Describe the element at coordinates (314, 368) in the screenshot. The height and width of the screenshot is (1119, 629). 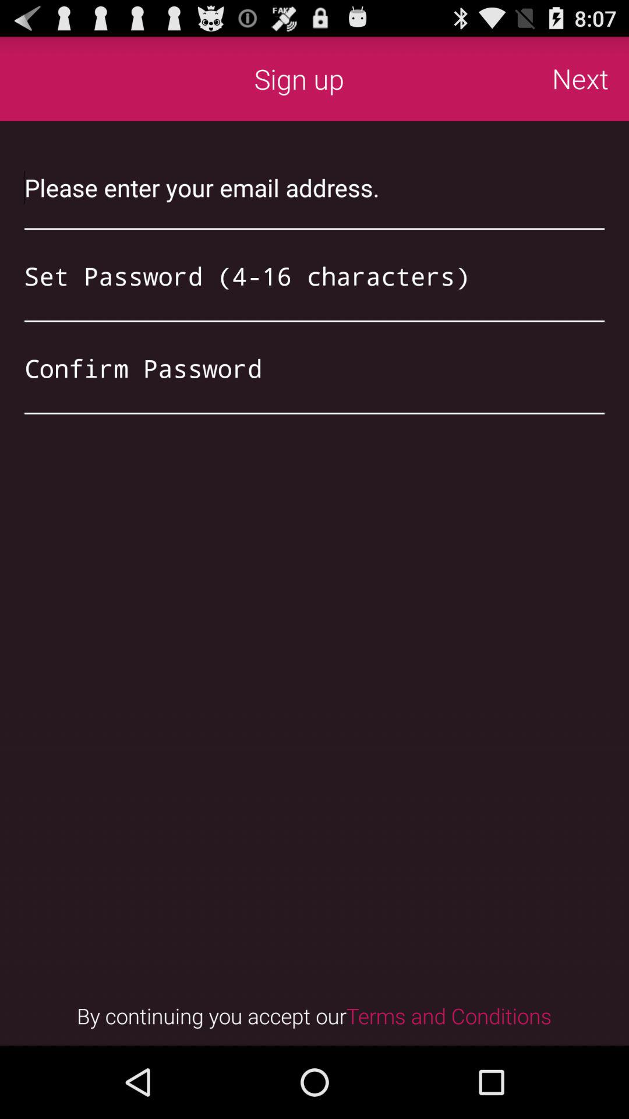
I see `type password` at that location.